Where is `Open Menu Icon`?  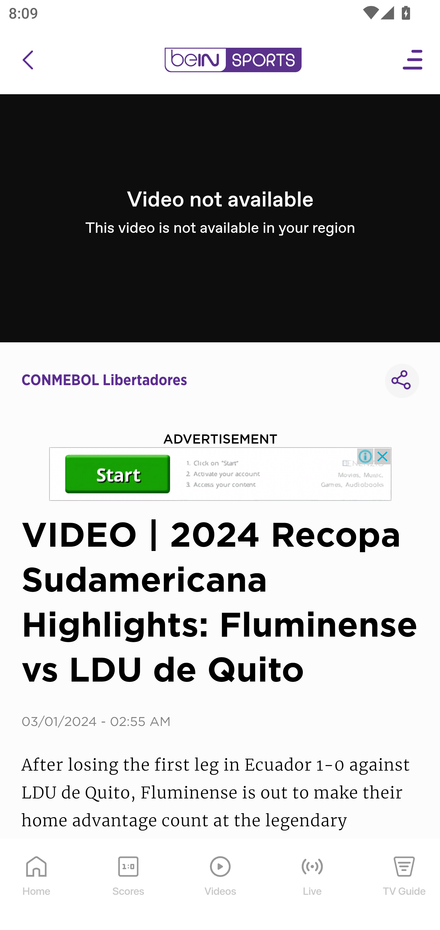 Open Menu Icon is located at coordinates (413, 60).